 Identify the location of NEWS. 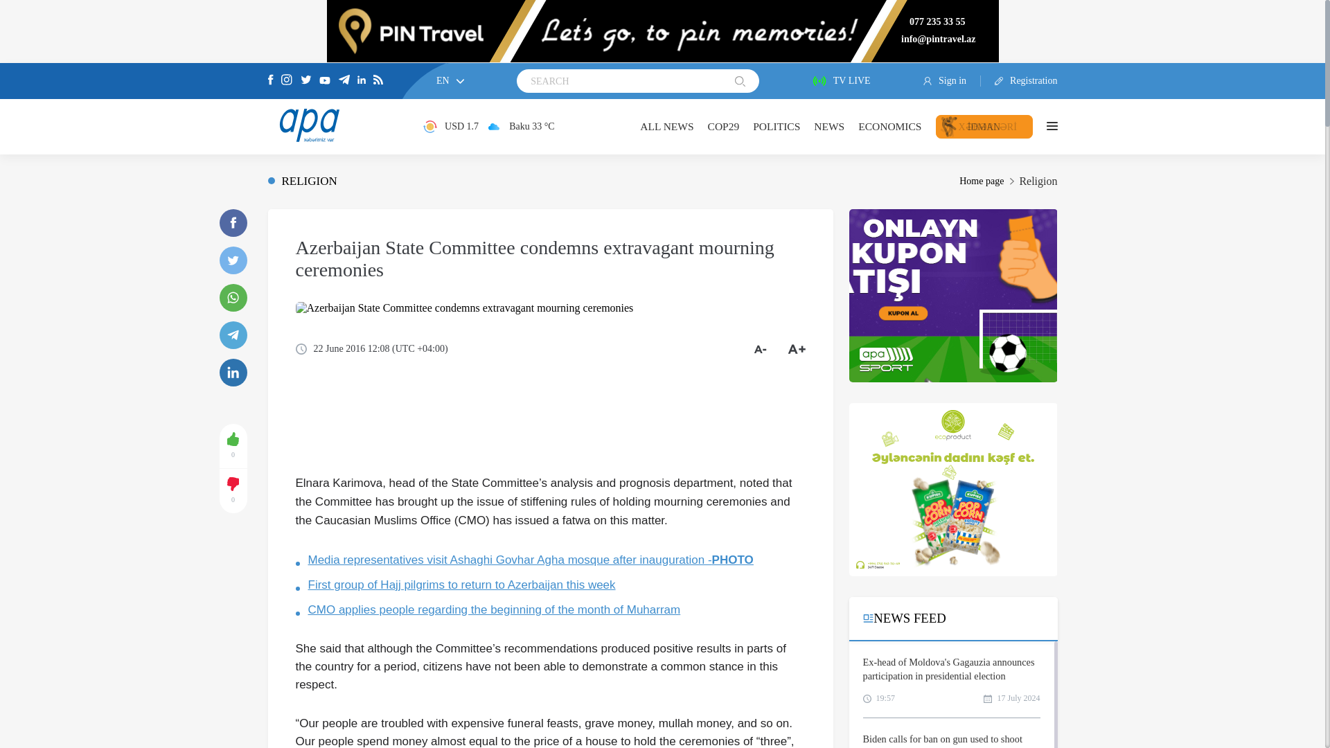
(829, 126).